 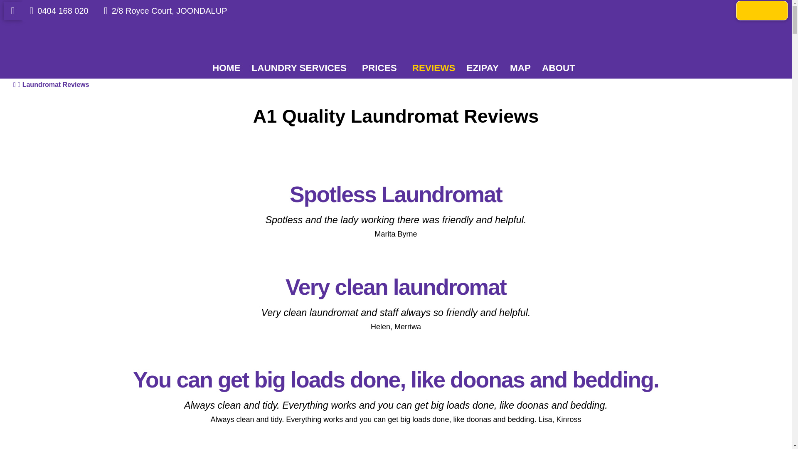 What do you see at coordinates (520, 68) in the screenshot?
I see `MAP` at bounding box center [520, 68].